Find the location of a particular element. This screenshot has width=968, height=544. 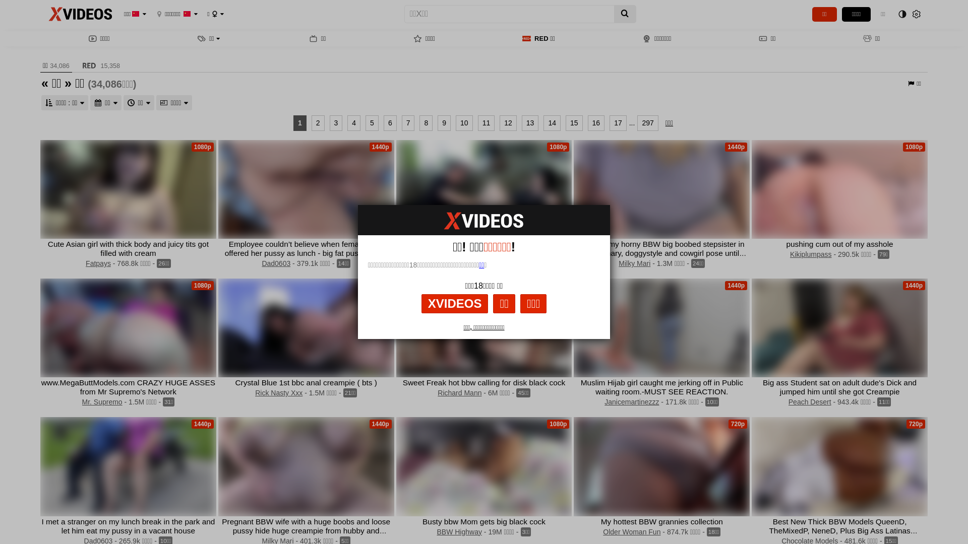

720p is located at coordinates (484, 328).